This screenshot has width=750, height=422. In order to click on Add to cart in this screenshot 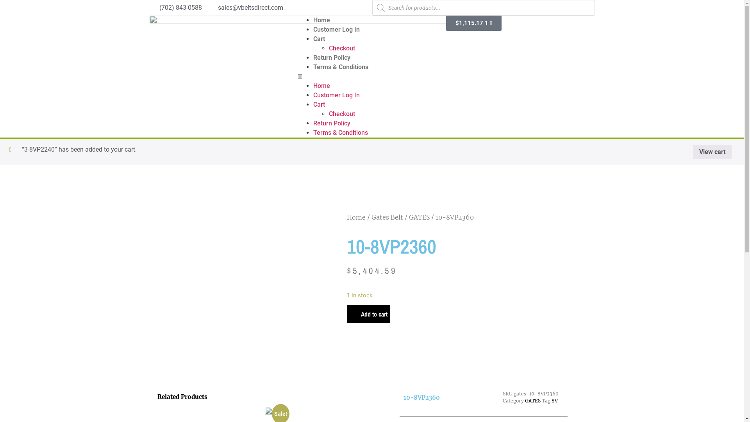, I will do `click(368, 314)`.